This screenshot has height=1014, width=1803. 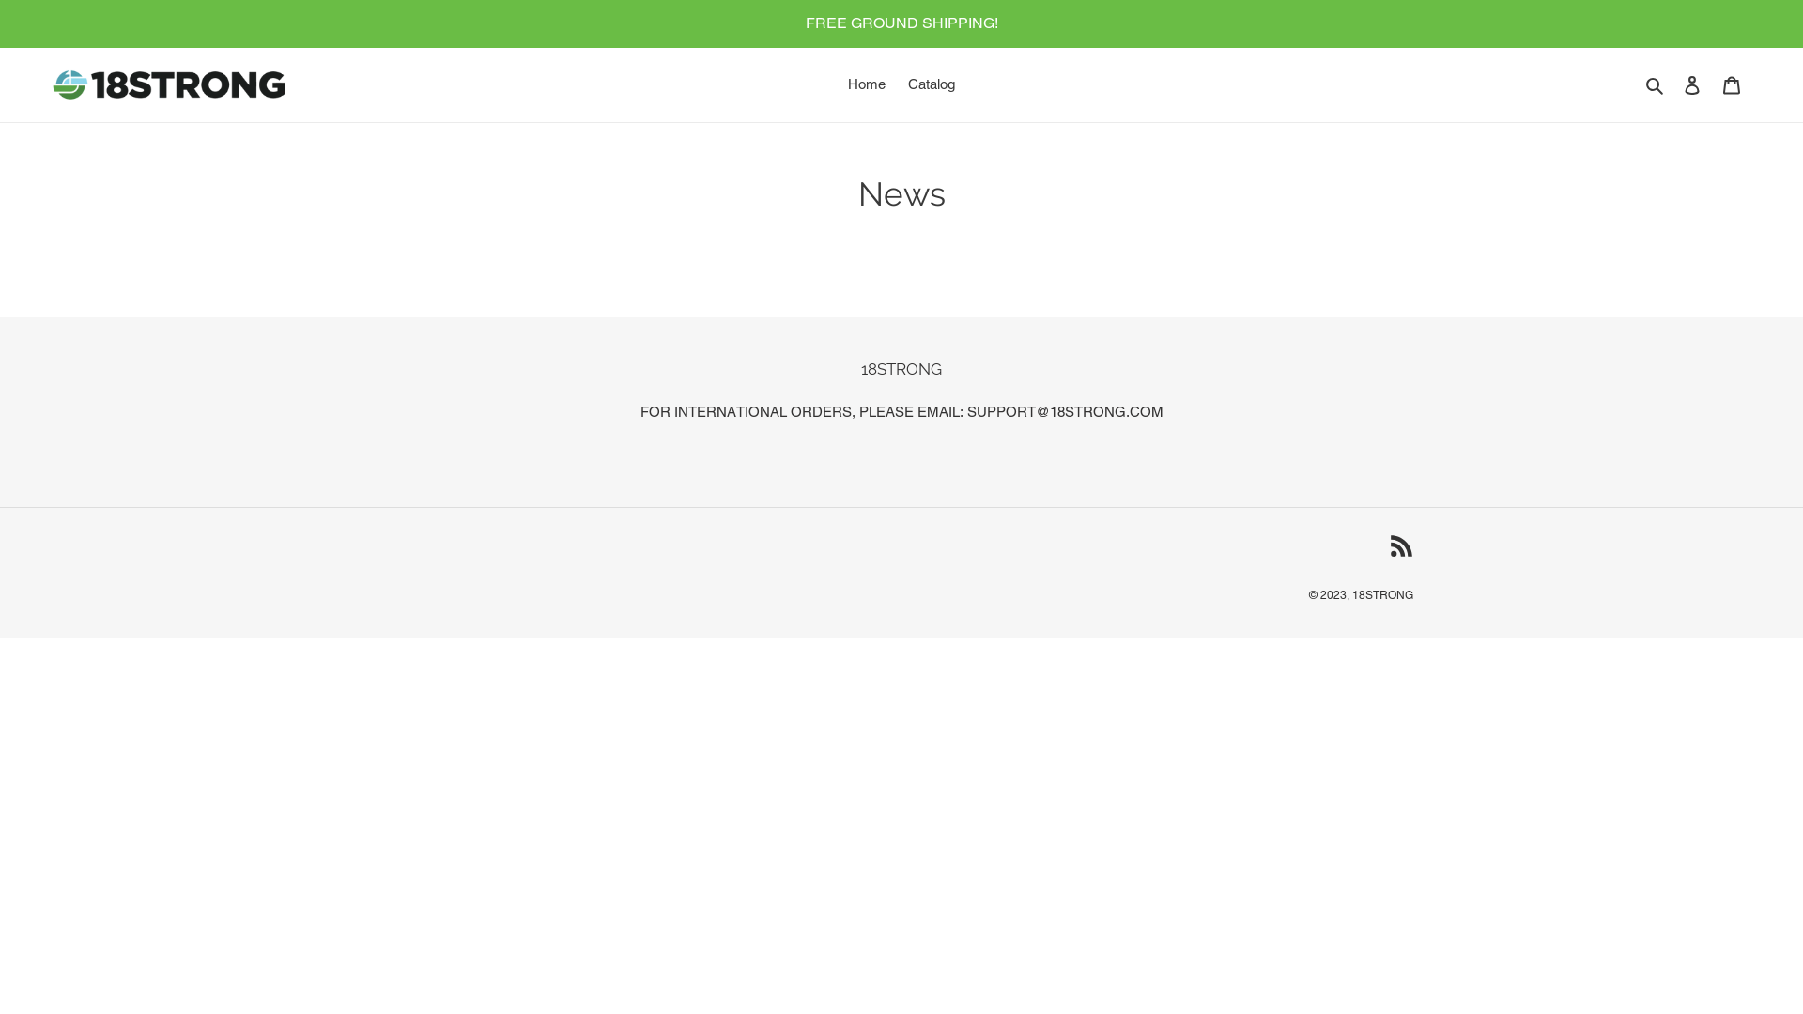 I want to click on Search, so click(x=1657, y=84).